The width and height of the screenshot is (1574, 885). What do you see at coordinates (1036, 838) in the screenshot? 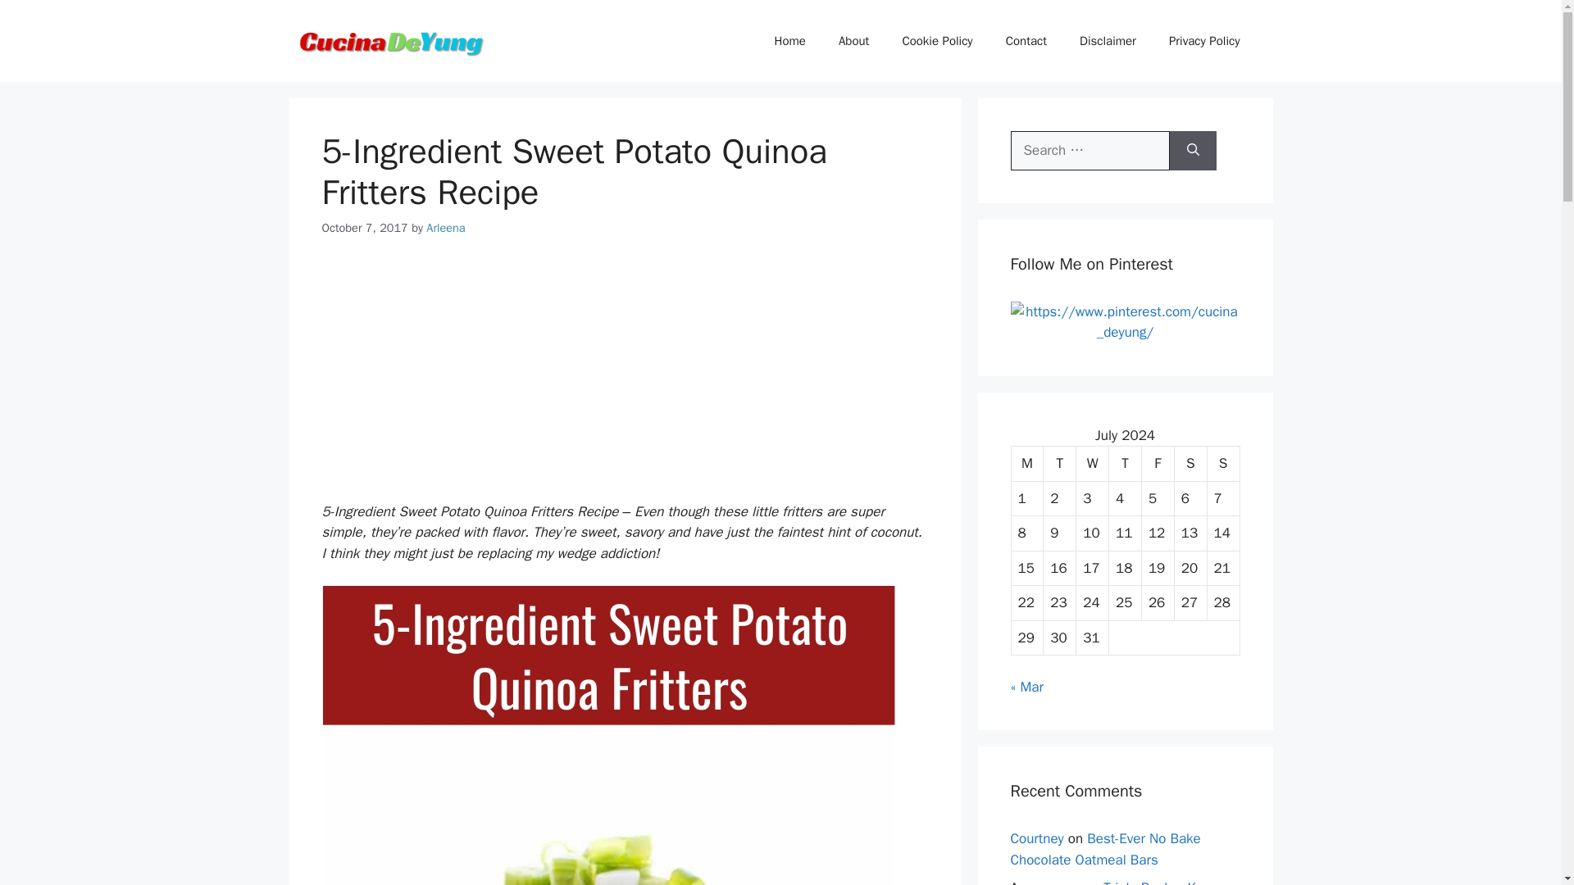
I see `Courtney` at bounding box center [1036, 838].